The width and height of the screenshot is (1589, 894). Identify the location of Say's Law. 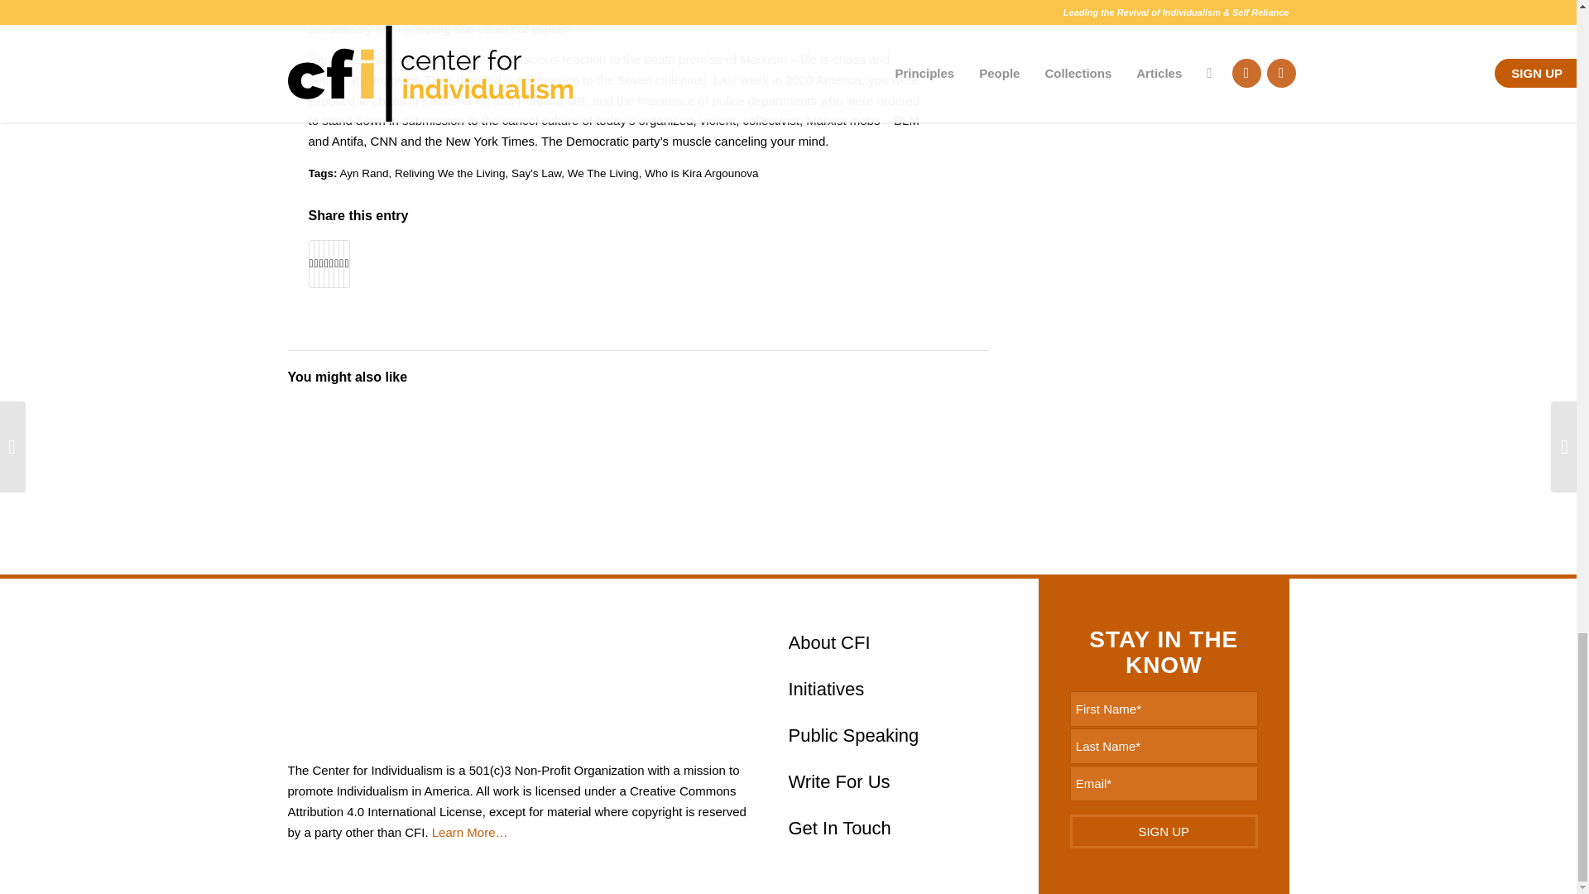
(536, 173).